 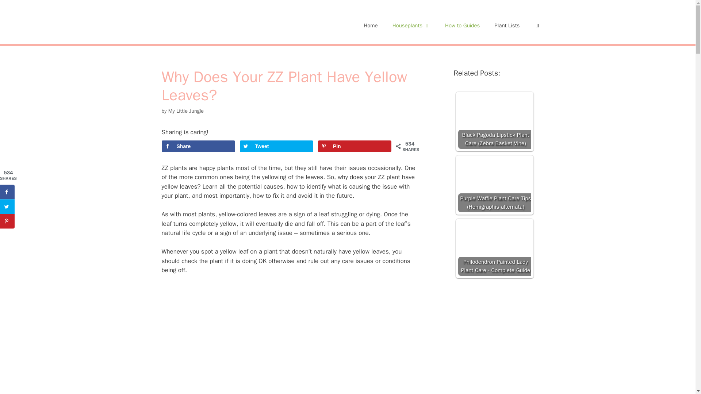 What do you see at coordinates (355, 146) in the screenshot?
I see `Pin` at bounding box center [355, 146].